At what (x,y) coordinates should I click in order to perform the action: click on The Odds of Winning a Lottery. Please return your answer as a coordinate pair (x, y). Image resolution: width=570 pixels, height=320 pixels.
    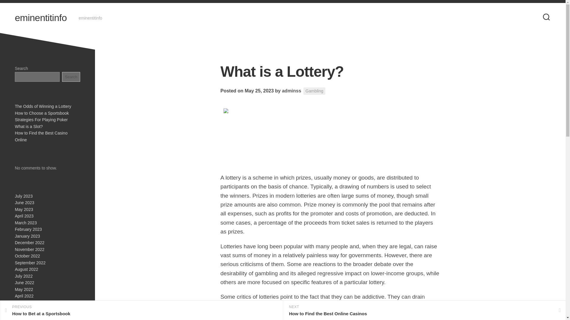
    Looking at the image, I should click on (43, 106).